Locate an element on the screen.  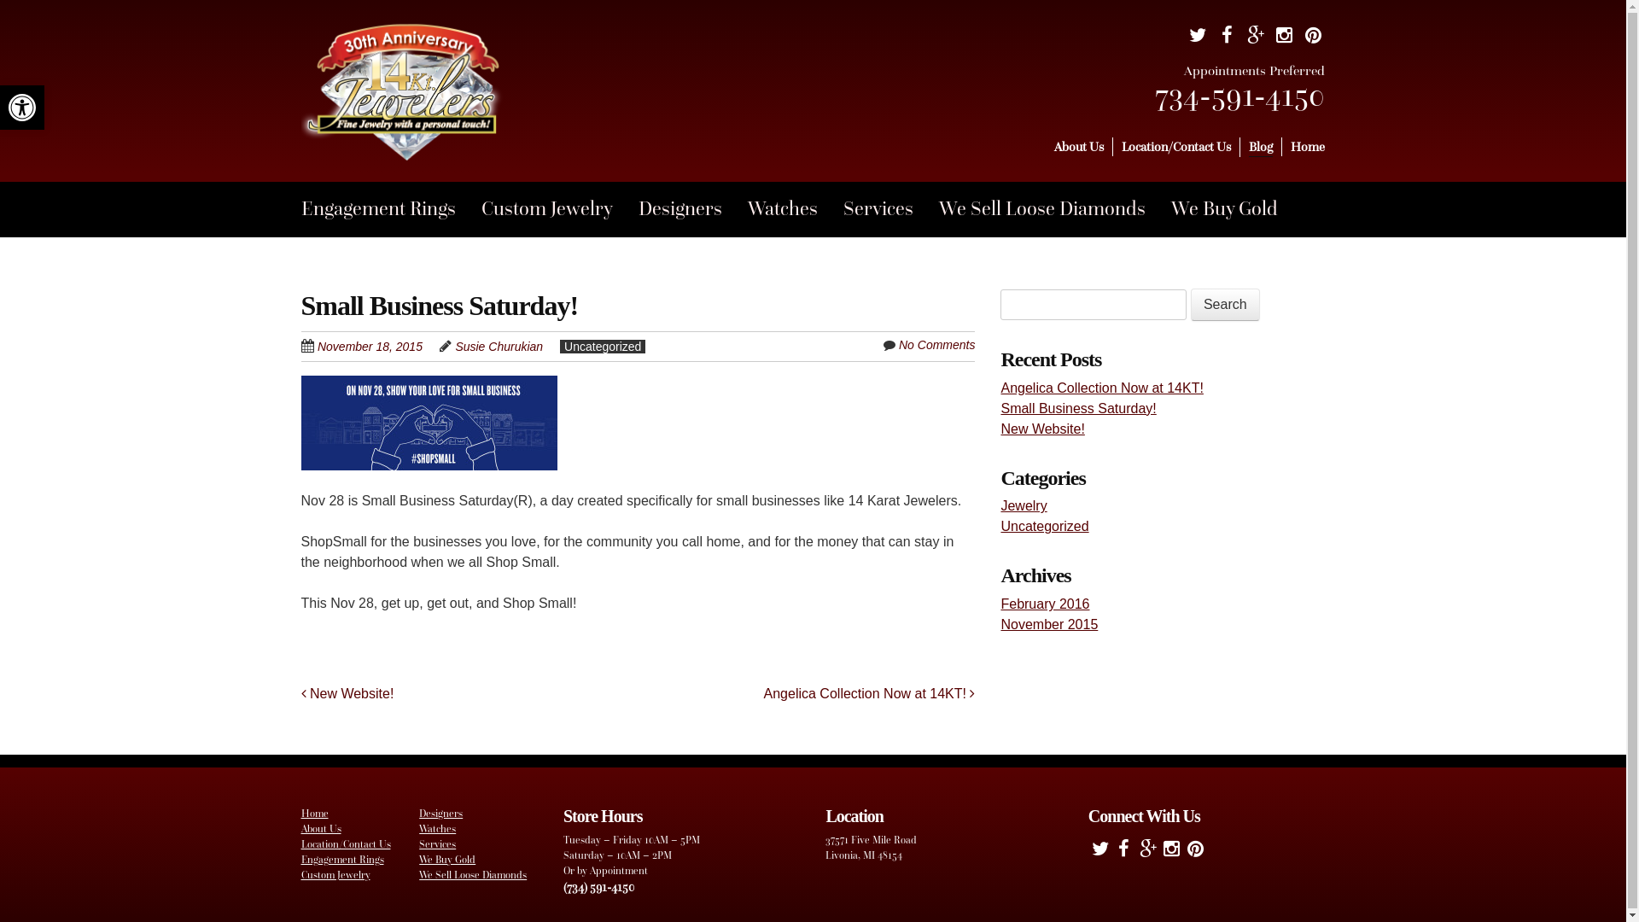
Follow me on Twitter is located at coordinates (1100, 852).